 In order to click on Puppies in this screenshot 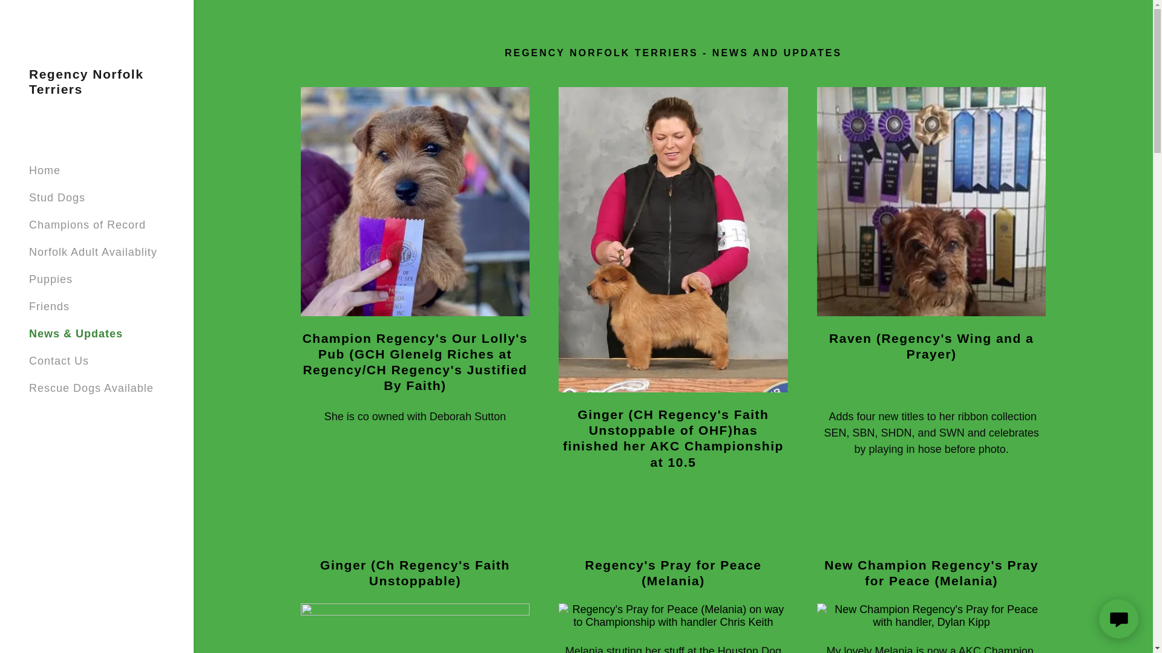, I will do `click(51, 279)`.